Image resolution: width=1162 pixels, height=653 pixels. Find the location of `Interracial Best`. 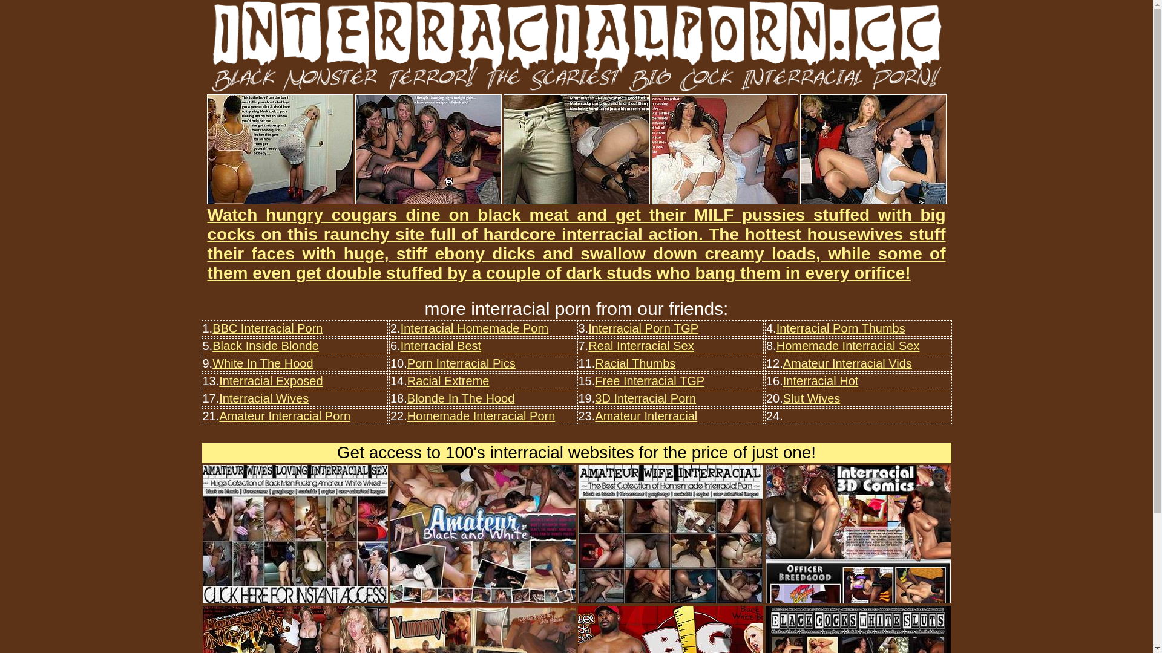

Interracial Best is located at coordinates (441, 346).